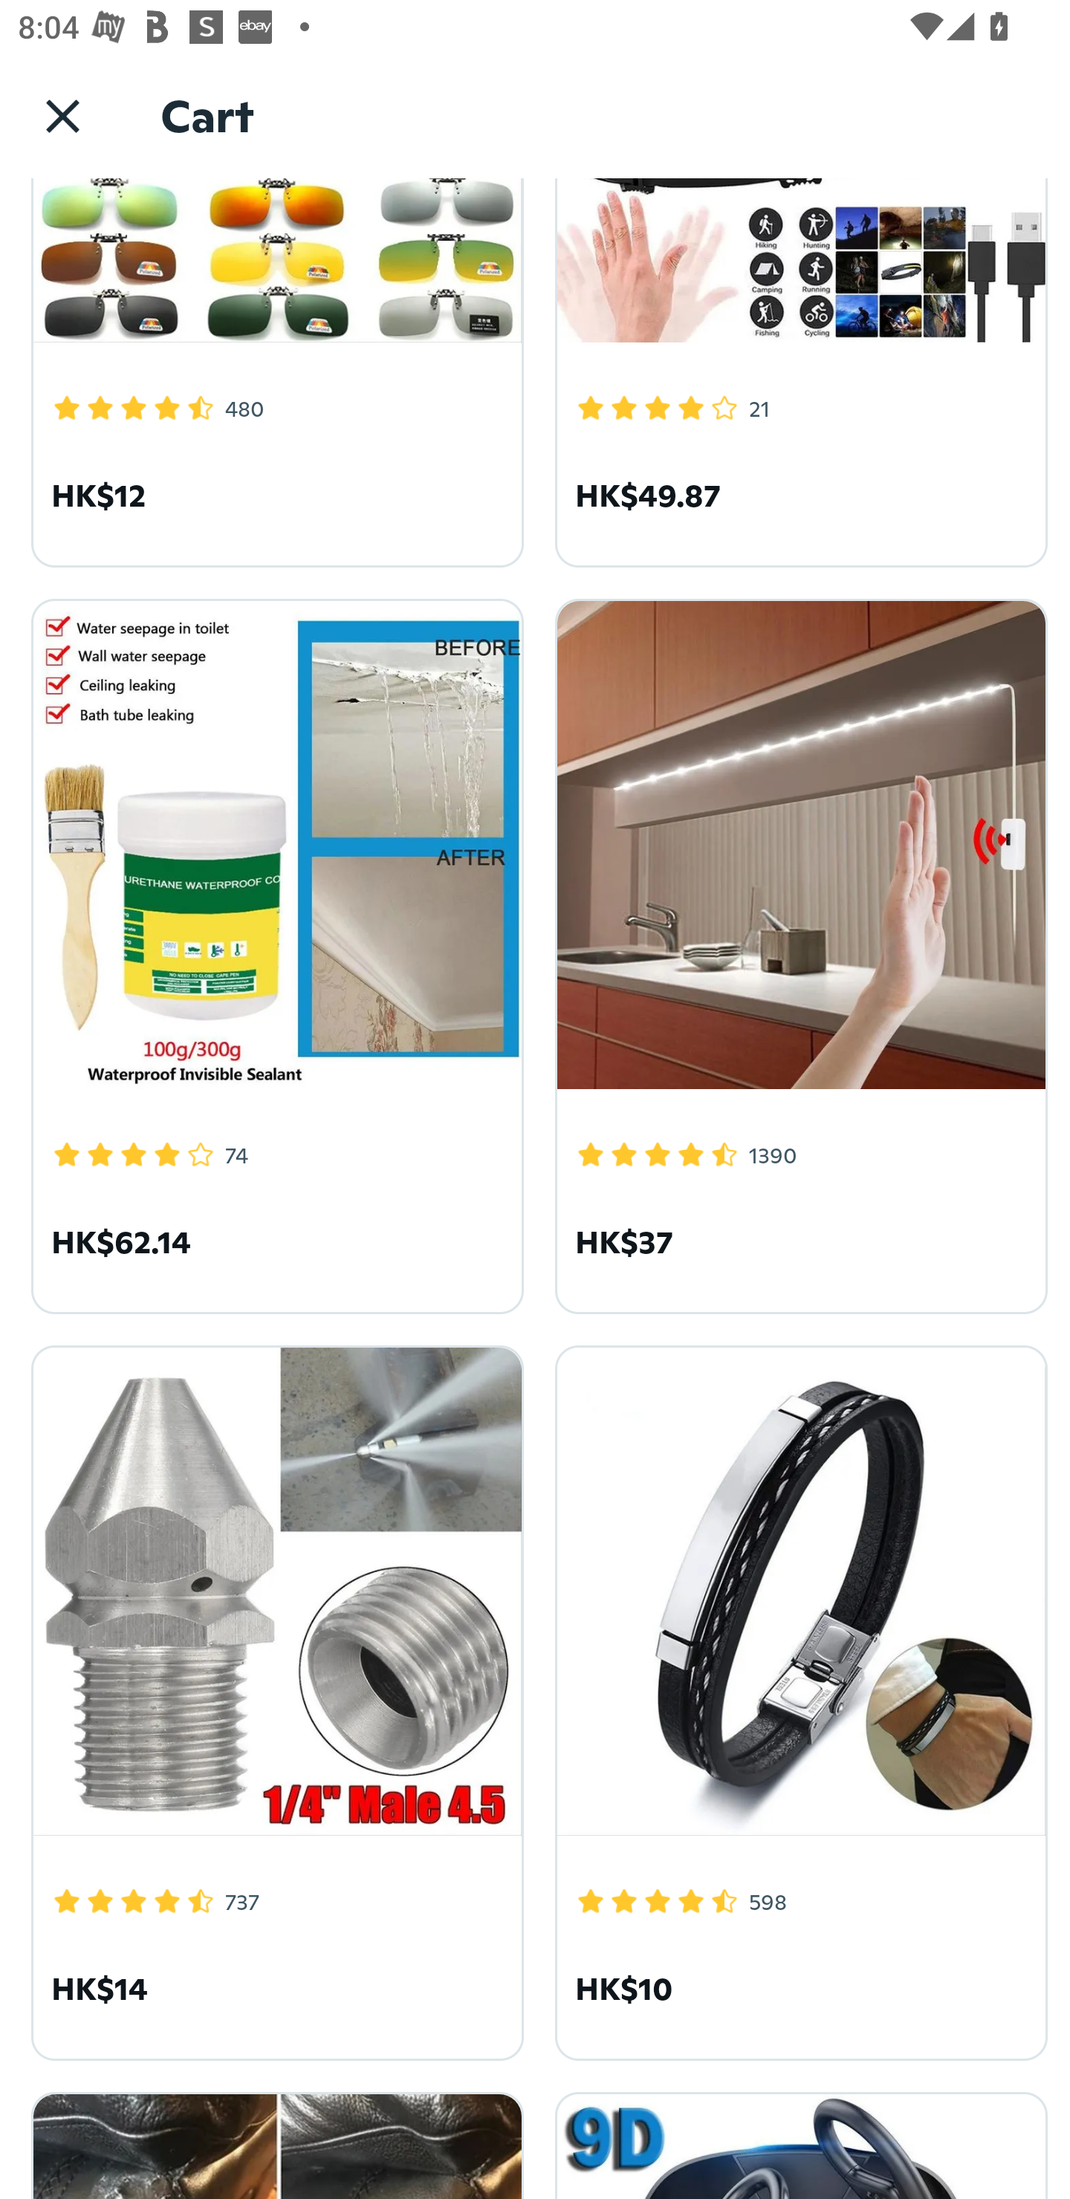 The image size is (1070, 2199). I want to click on 4.3 Star Rating 1390 HK$37, so click(797, 952).